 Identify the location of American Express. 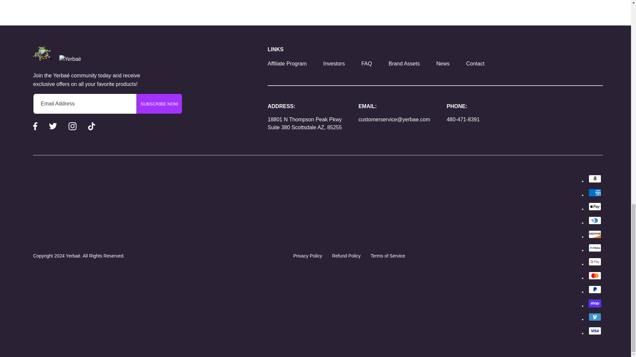
(595, 193).